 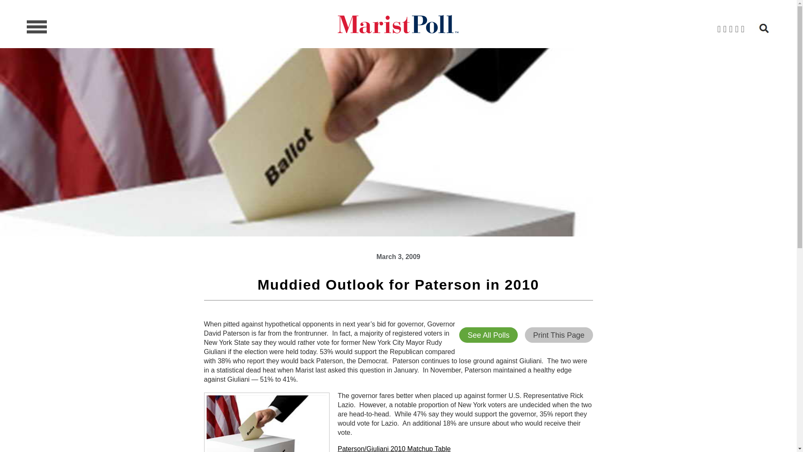 I want to click on See All Polls, so click(x=488, y=335).